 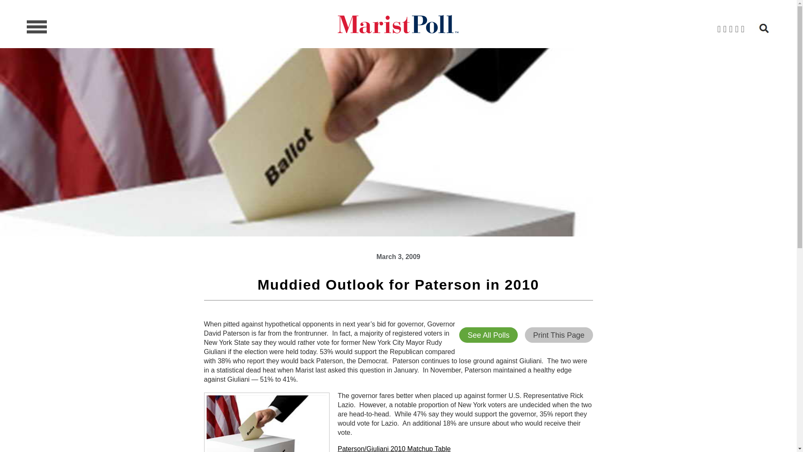 I want to click on See All Polls, so click(x=488, y=335).